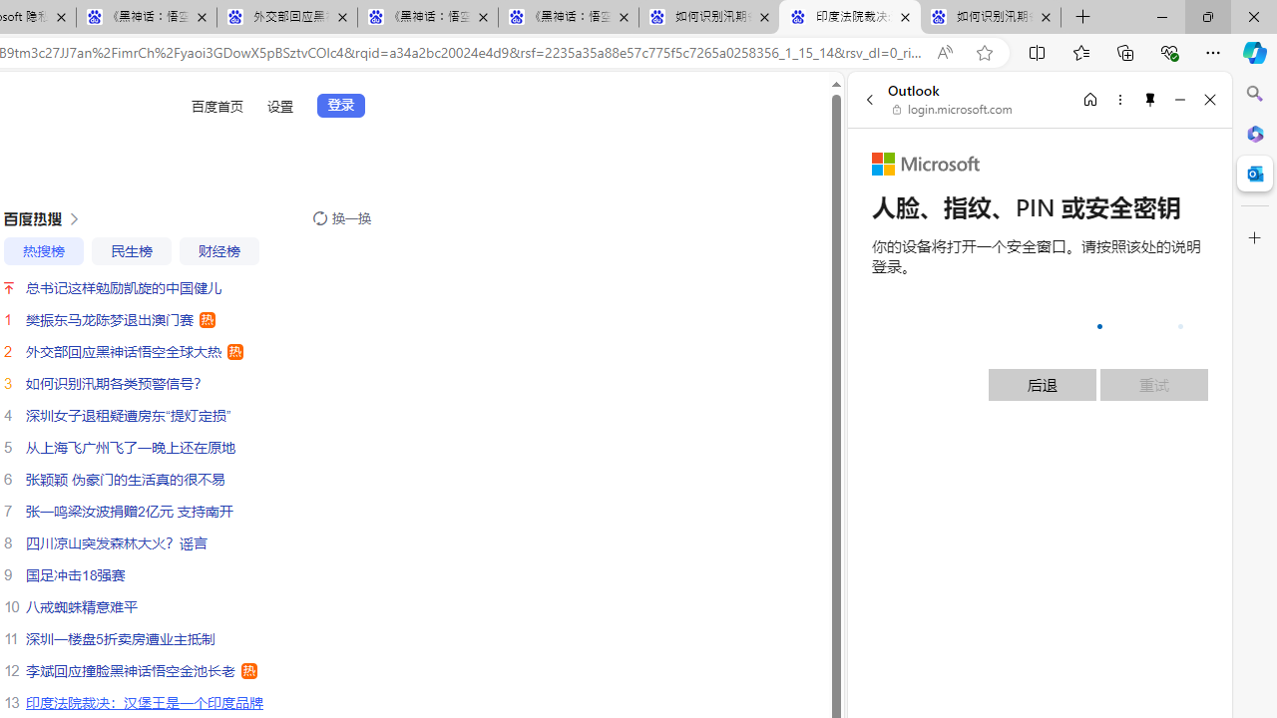  I want to click on Unpin side pane, so click(1150, 99).